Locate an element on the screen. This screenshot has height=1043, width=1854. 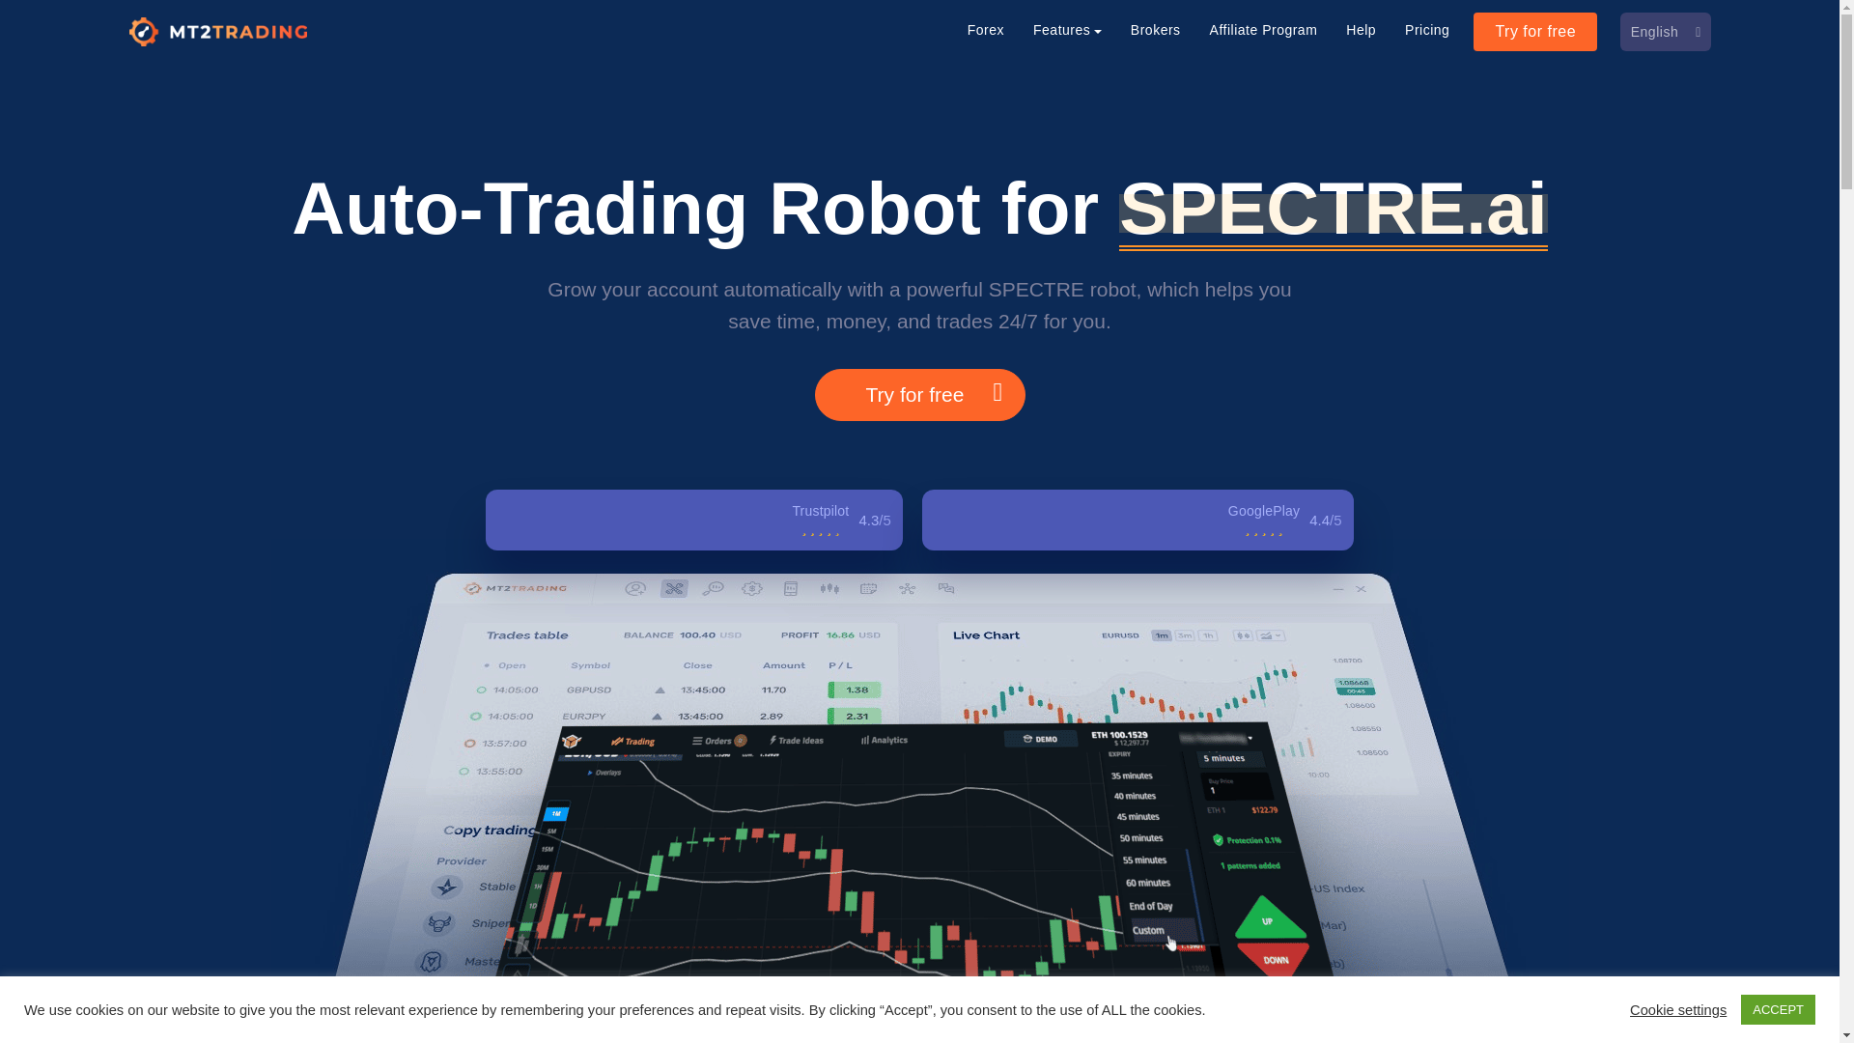
Forex is located at coordinates (985, 29).